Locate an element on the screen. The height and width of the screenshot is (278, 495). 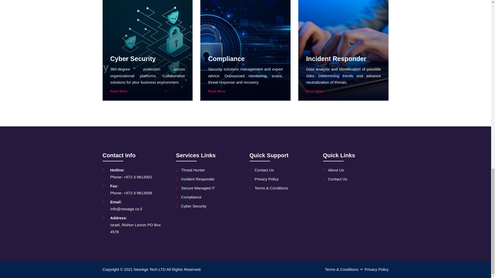
Compliance is located at coordinates (188, 197).